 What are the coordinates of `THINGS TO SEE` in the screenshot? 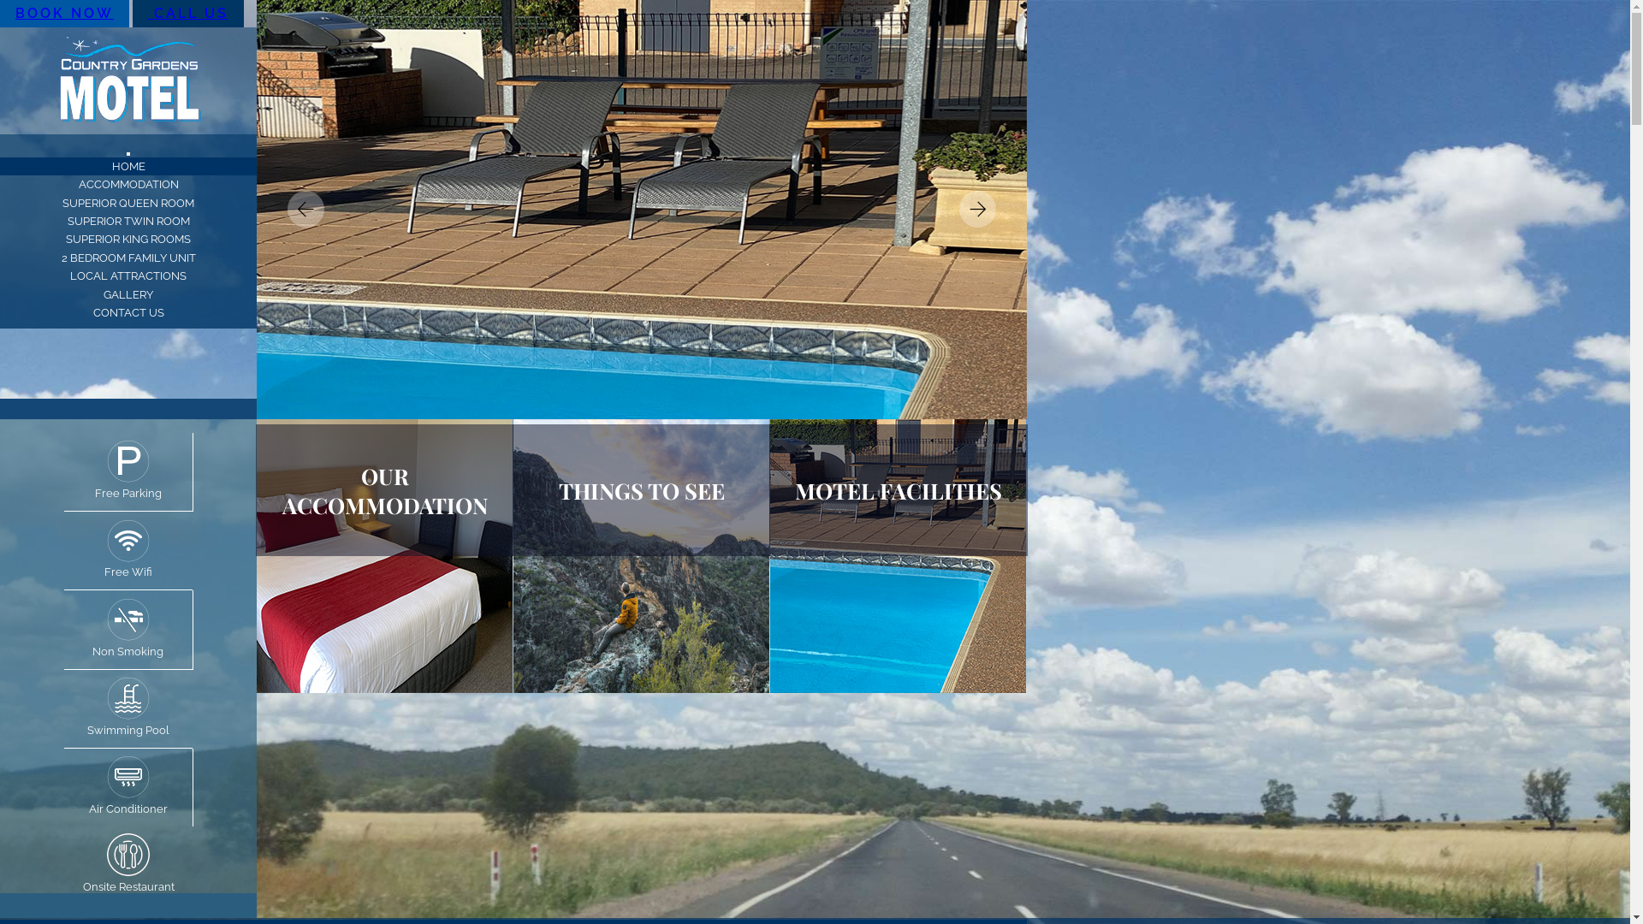 It's located at (642, 490).